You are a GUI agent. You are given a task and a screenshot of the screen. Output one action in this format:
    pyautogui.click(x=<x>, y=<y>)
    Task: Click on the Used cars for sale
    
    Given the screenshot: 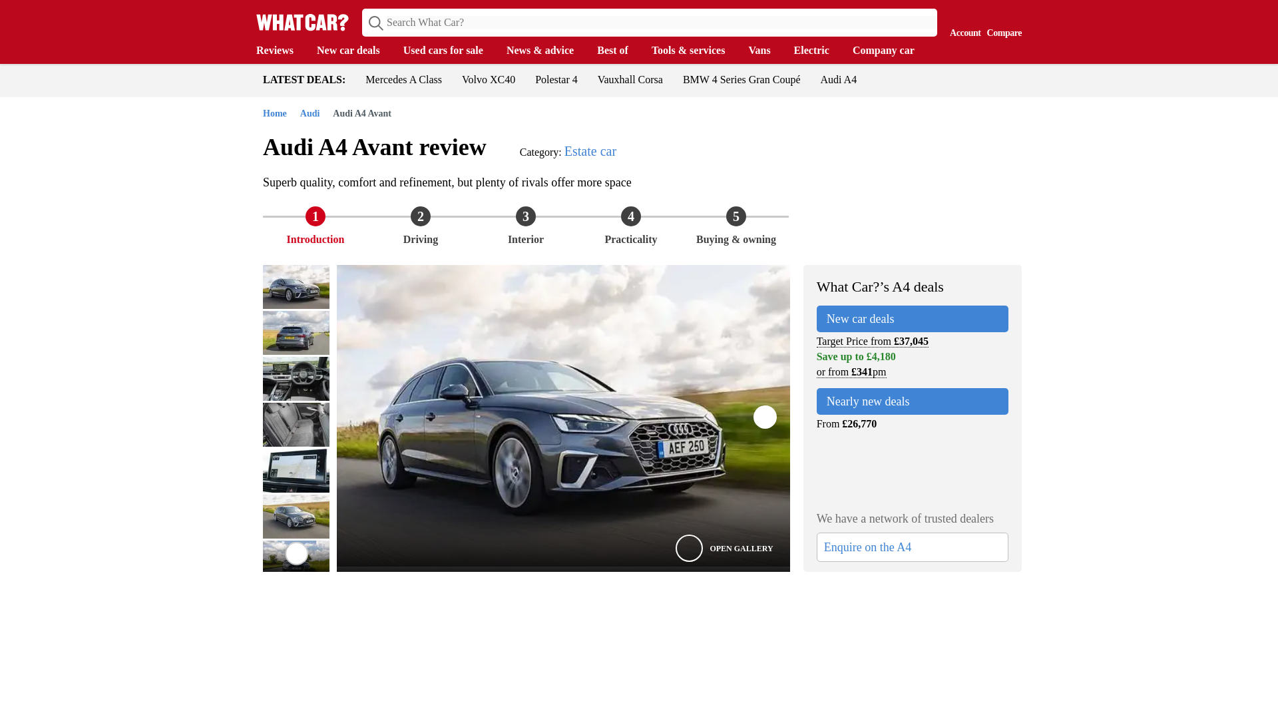 What is the action you would take?
    pyautogui.click(x=450, y=51)
    